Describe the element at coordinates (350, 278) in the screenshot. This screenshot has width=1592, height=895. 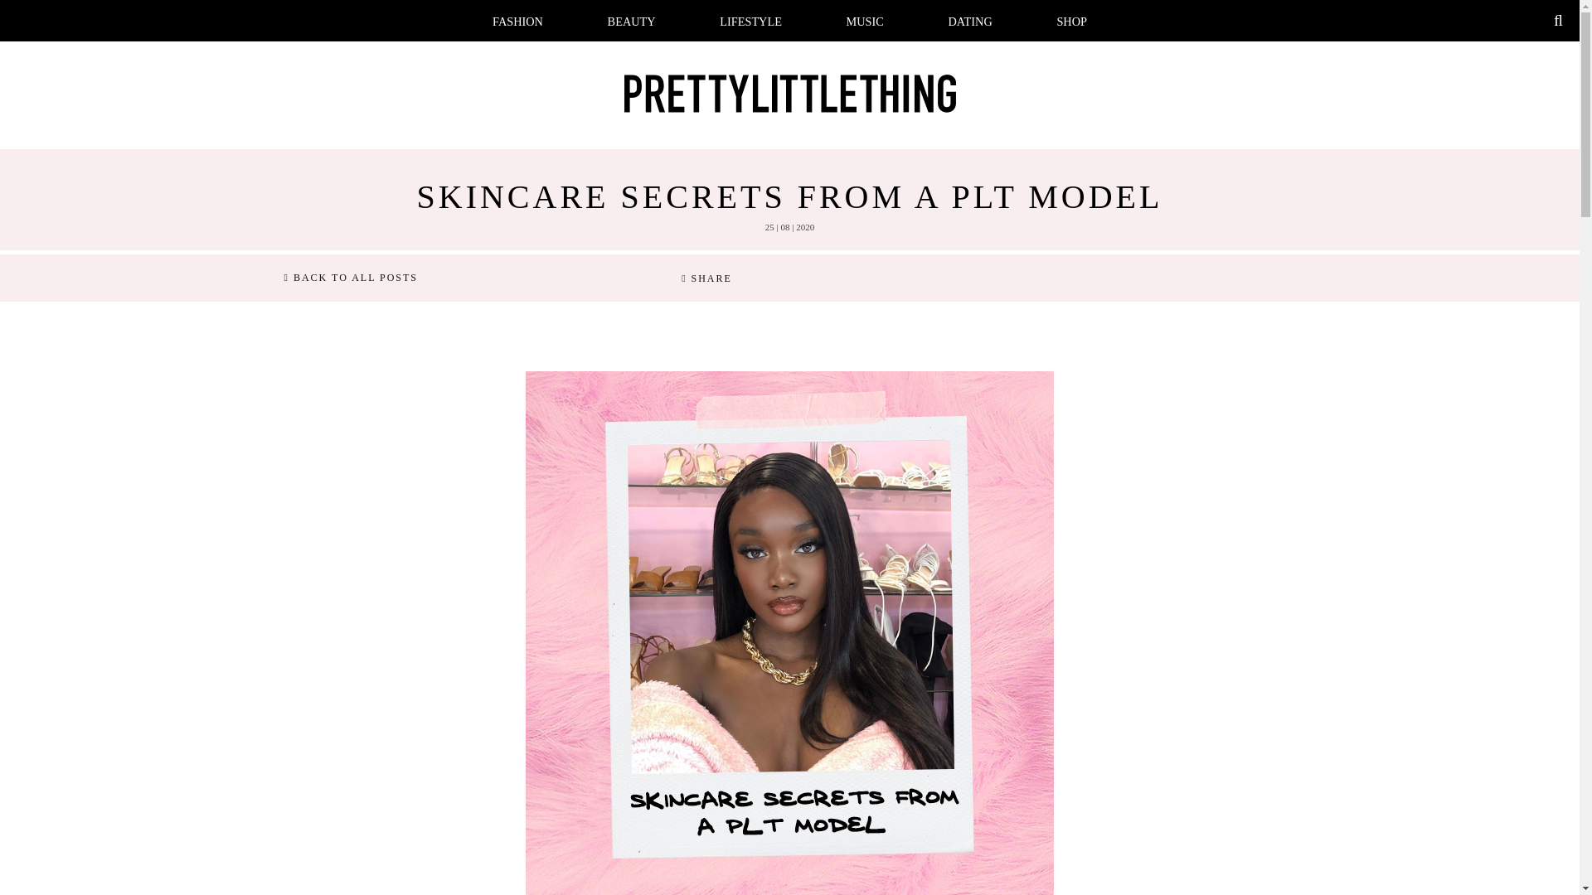
I see `BACK TO ALL POSTS` at that location.